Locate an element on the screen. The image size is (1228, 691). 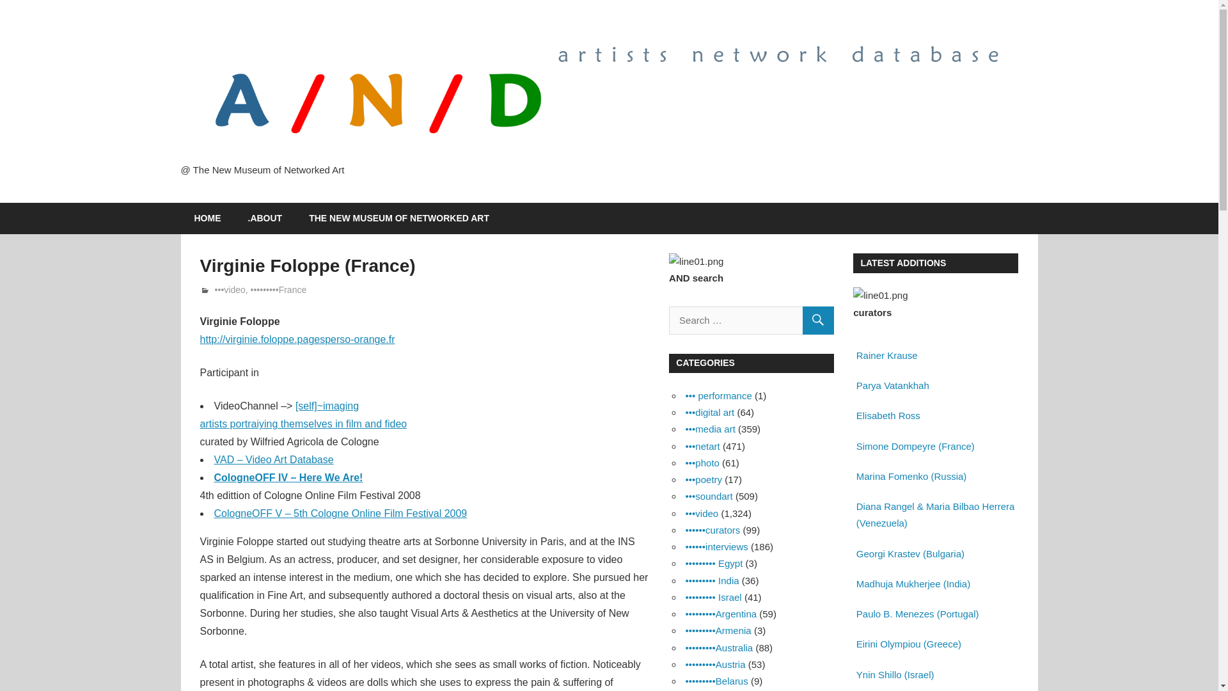
September 13, 2008 is located at coordinates (253, 289).